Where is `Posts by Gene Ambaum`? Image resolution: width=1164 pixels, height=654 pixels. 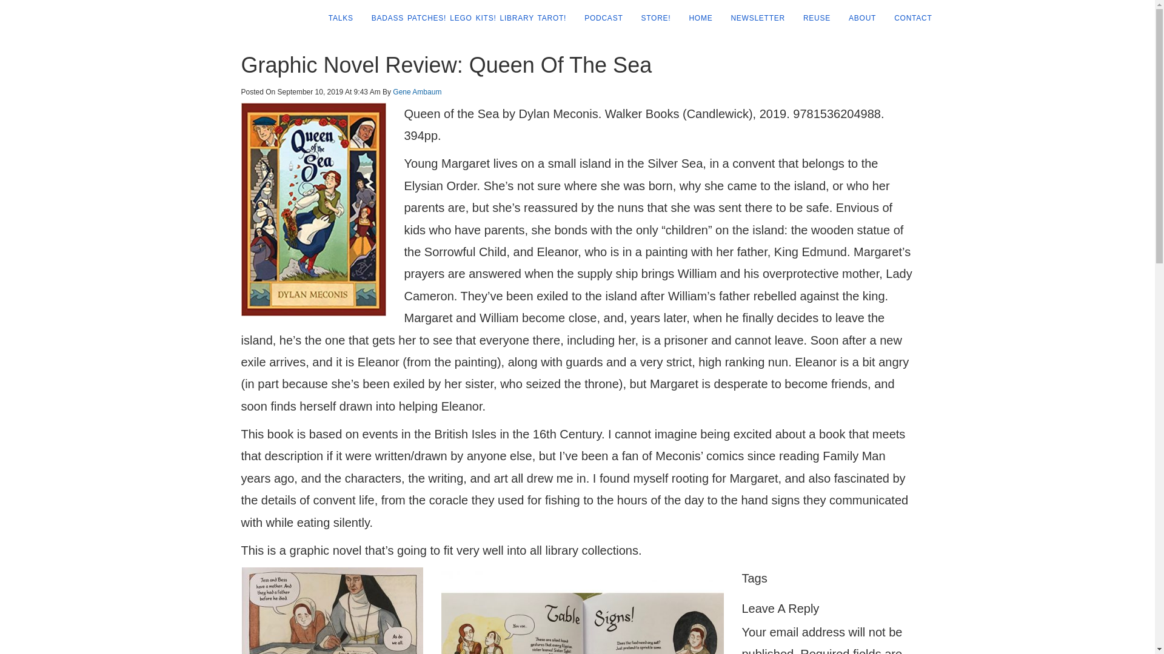
Posts by Gene Ambaum is located at coordinates (417, 91).